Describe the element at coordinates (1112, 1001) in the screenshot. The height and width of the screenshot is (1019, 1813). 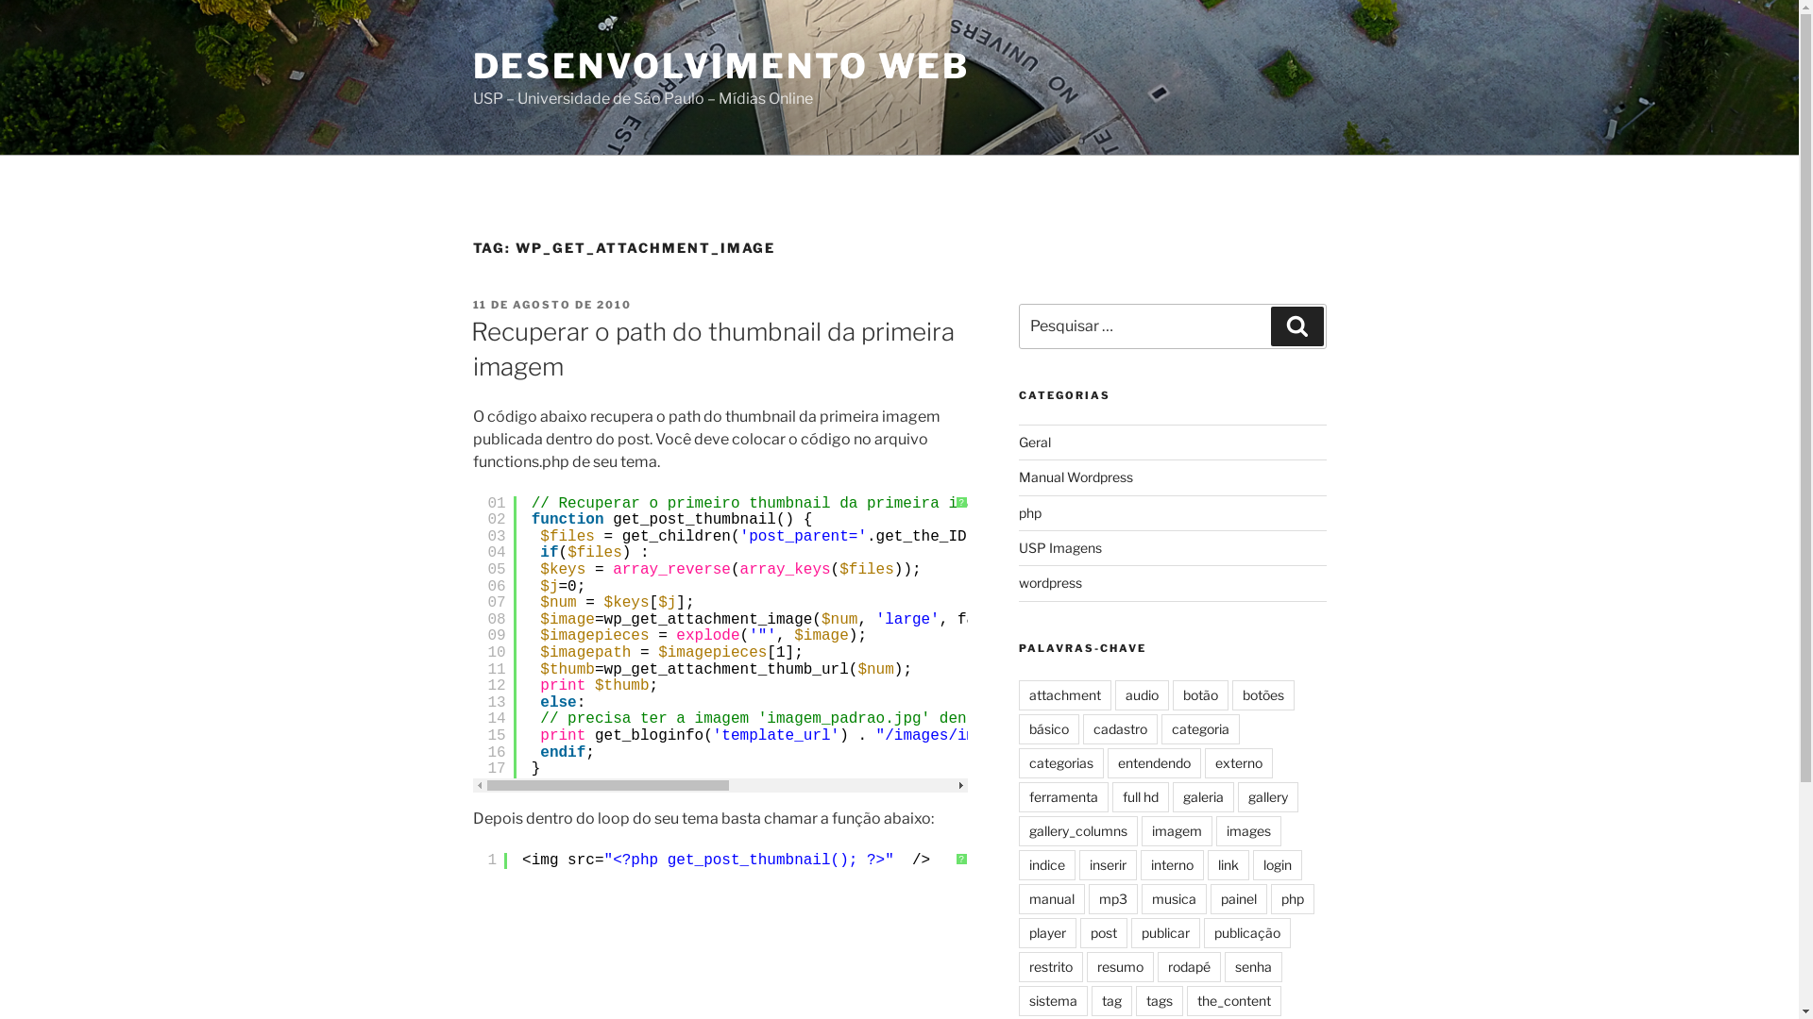
I see `tag` at that location.